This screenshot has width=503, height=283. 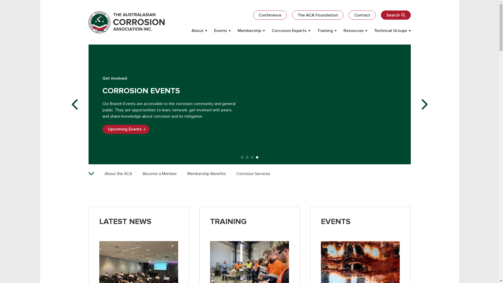 What do you see at coordinates (252, 157) in the screenshot?
I see `3` at bounding box center [252, 157].